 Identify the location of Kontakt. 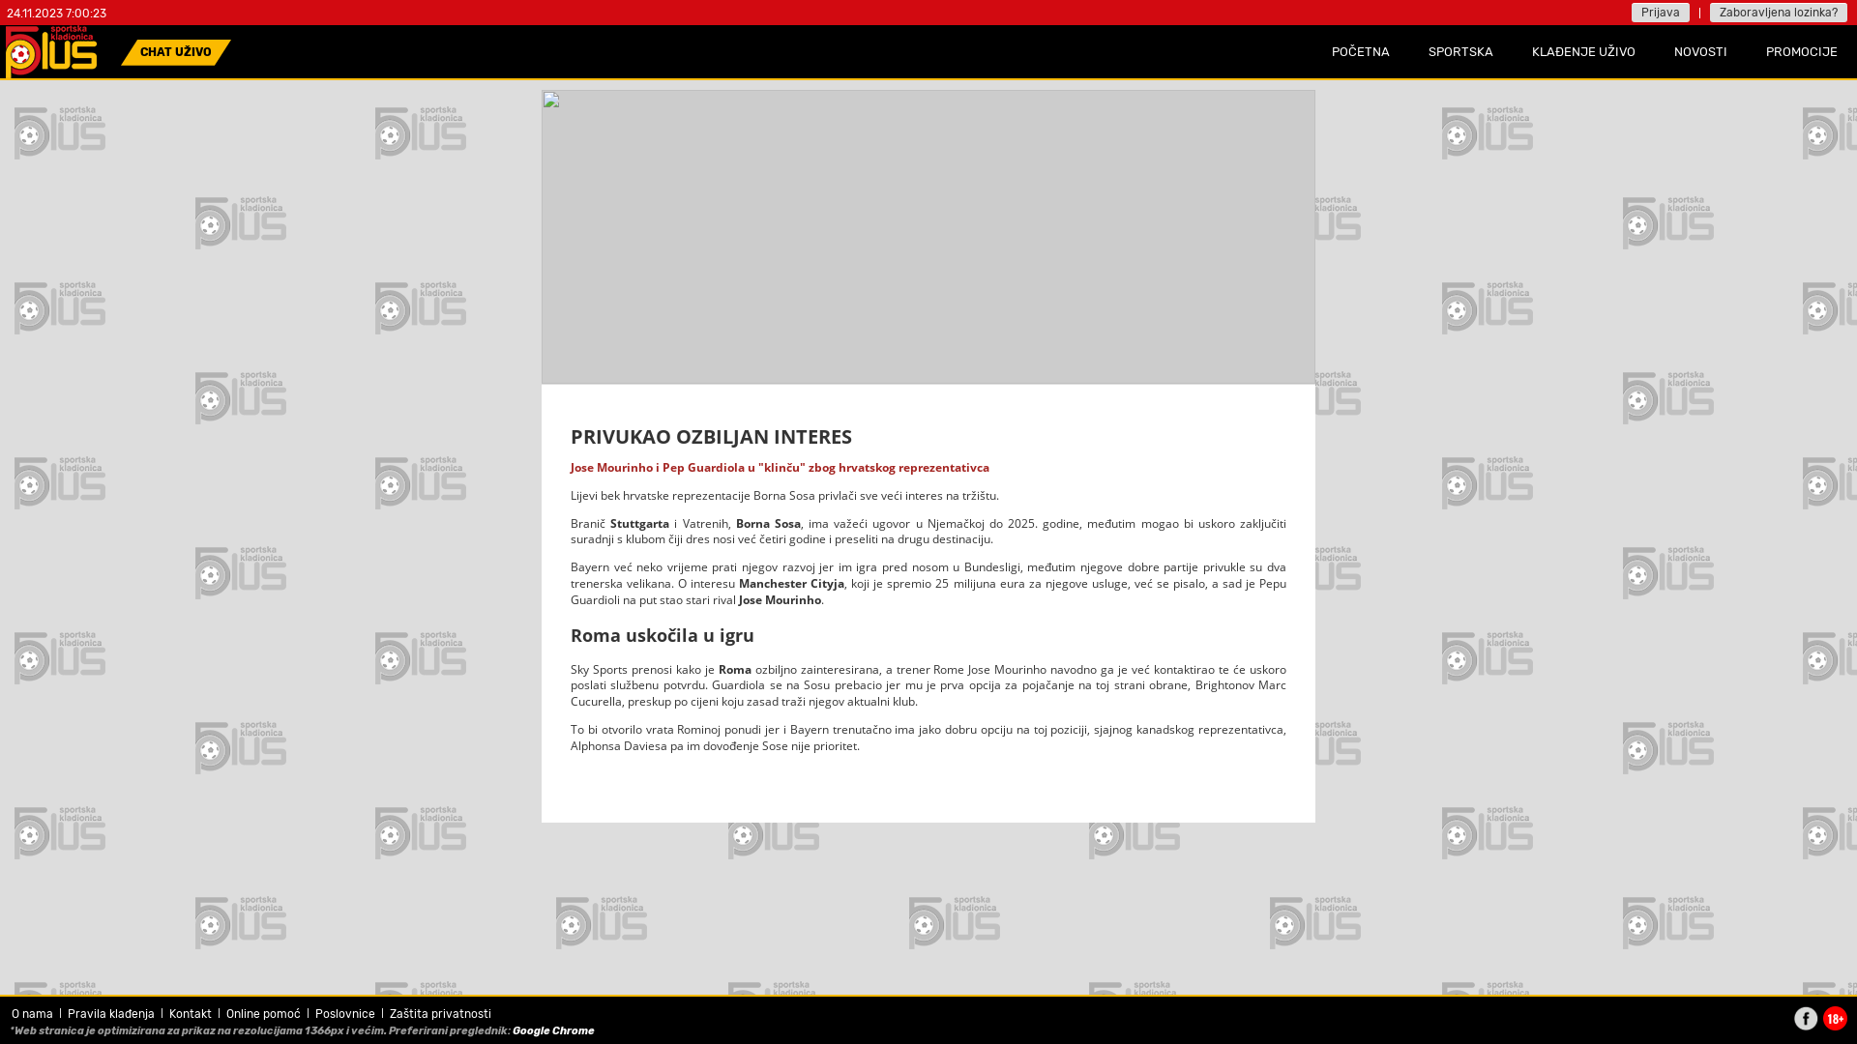
(191, 1014).